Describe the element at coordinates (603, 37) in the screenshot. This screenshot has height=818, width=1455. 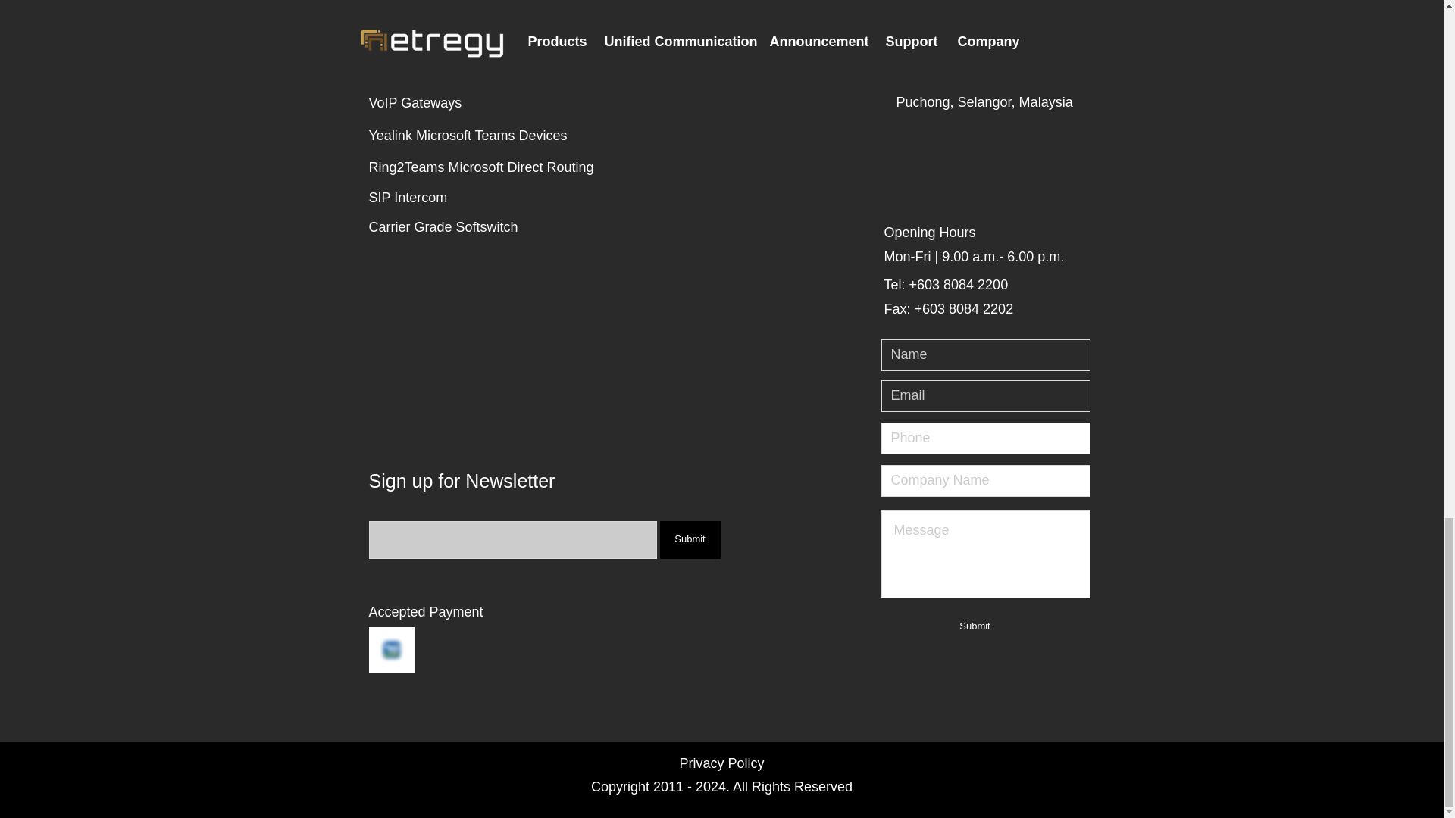
I see `News` at that location.